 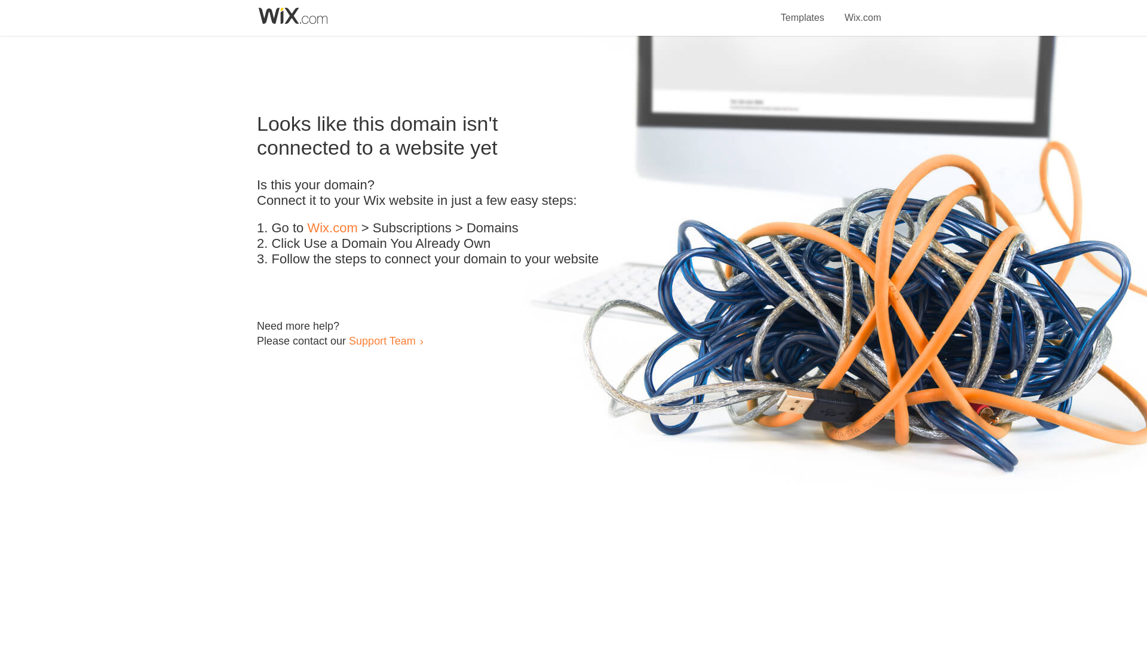 I want to click on Support Team, so click(x=382, y=340).